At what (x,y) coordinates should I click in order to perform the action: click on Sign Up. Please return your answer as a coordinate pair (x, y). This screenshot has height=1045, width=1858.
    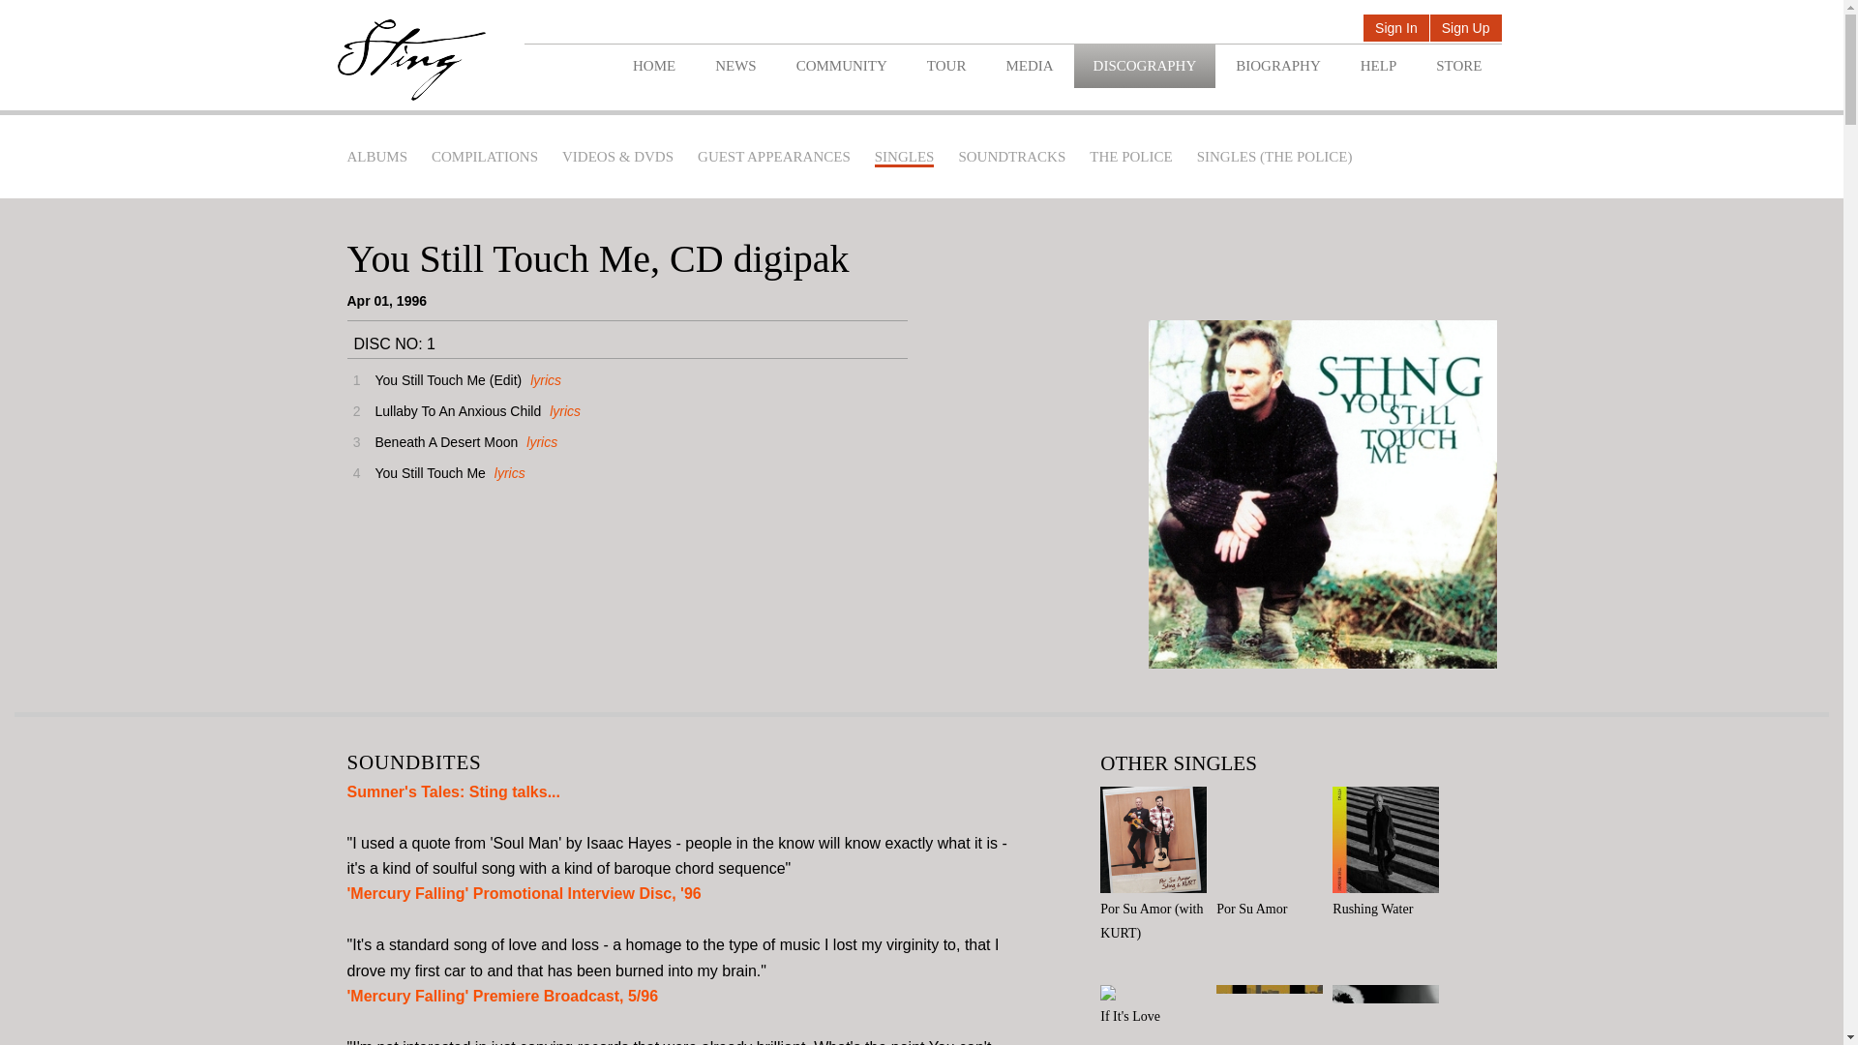
    Looking at the image, I should click on (1465, 29).